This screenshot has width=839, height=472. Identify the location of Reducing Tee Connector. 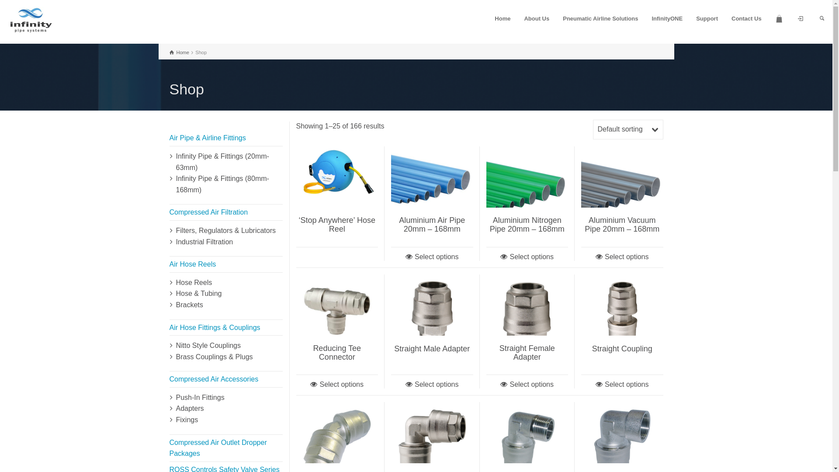
(337, 353).